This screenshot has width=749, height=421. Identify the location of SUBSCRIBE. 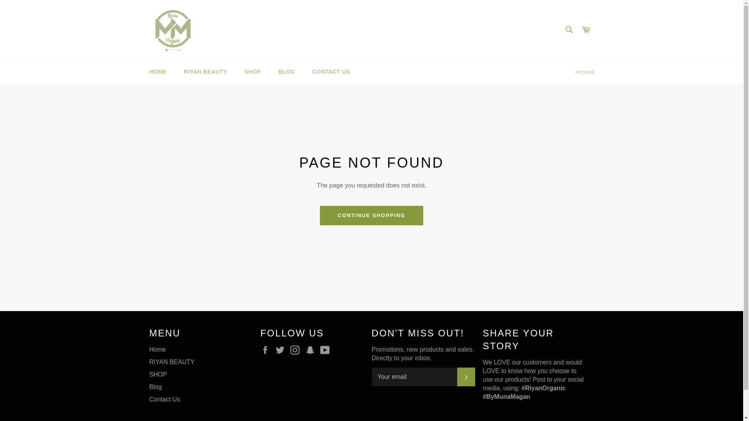
(466, 377).